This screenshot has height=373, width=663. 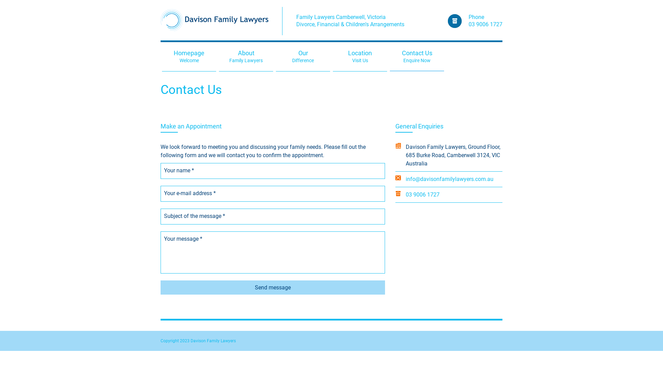 I want to click on info@davisonfamilylawyers.com.au, so click(x=450, y=179).